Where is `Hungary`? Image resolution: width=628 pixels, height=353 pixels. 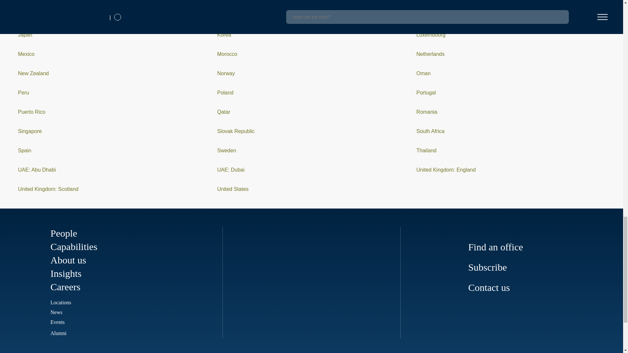 Hungary is located at coordinates (28, 15).